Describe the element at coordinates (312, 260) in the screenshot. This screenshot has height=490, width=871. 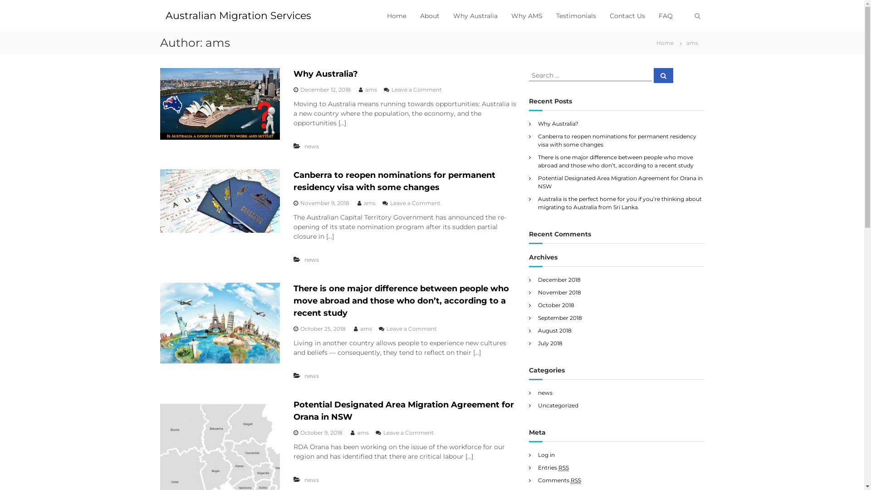
I see `news` at that location.